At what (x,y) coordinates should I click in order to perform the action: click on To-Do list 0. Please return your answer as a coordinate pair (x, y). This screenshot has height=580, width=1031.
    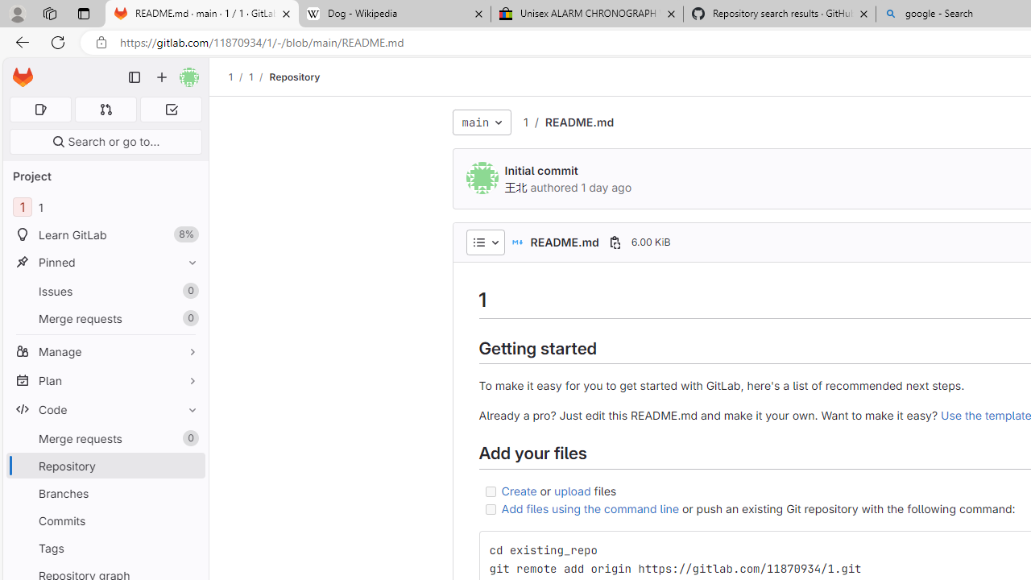
    Looking at the image, I should click on (171, 110).